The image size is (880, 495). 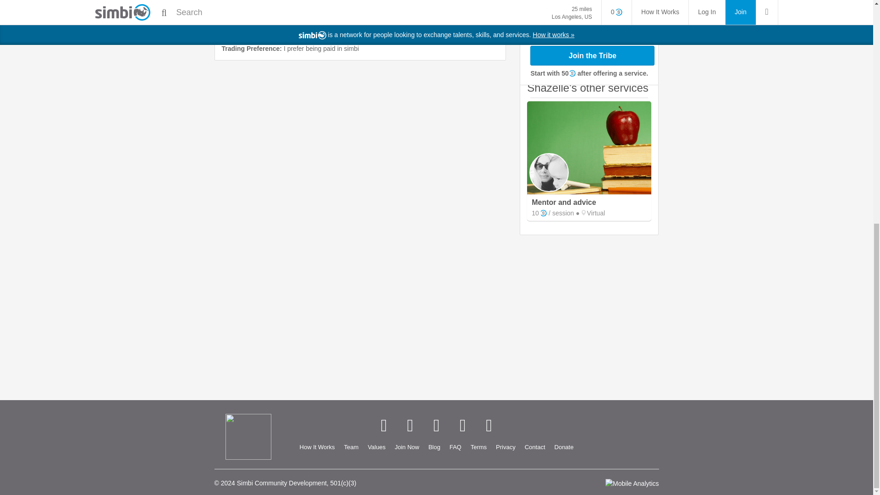 What do you see at coordinates (406, 447) in the screenshot?
I see `Join` at bounding box center [406, 447].